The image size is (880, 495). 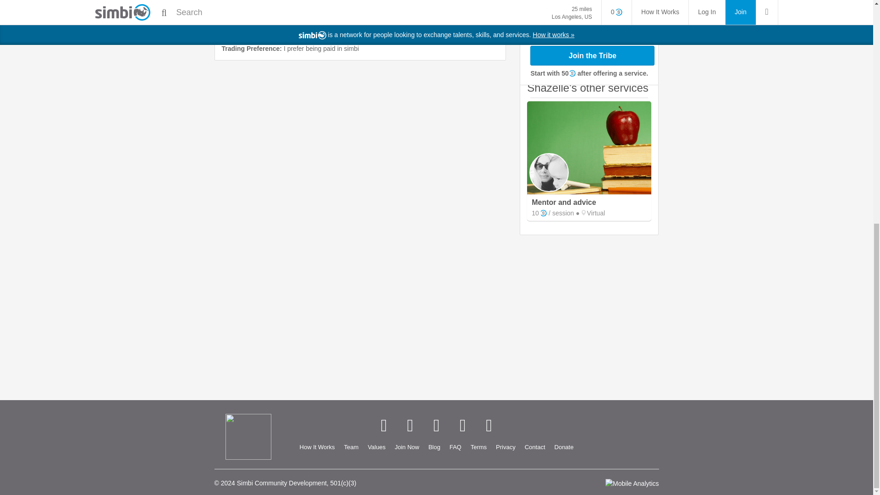 What do you see at coordinates (406, 447) in the screenshot?
I see `Join` at bounding box center [406, 447].